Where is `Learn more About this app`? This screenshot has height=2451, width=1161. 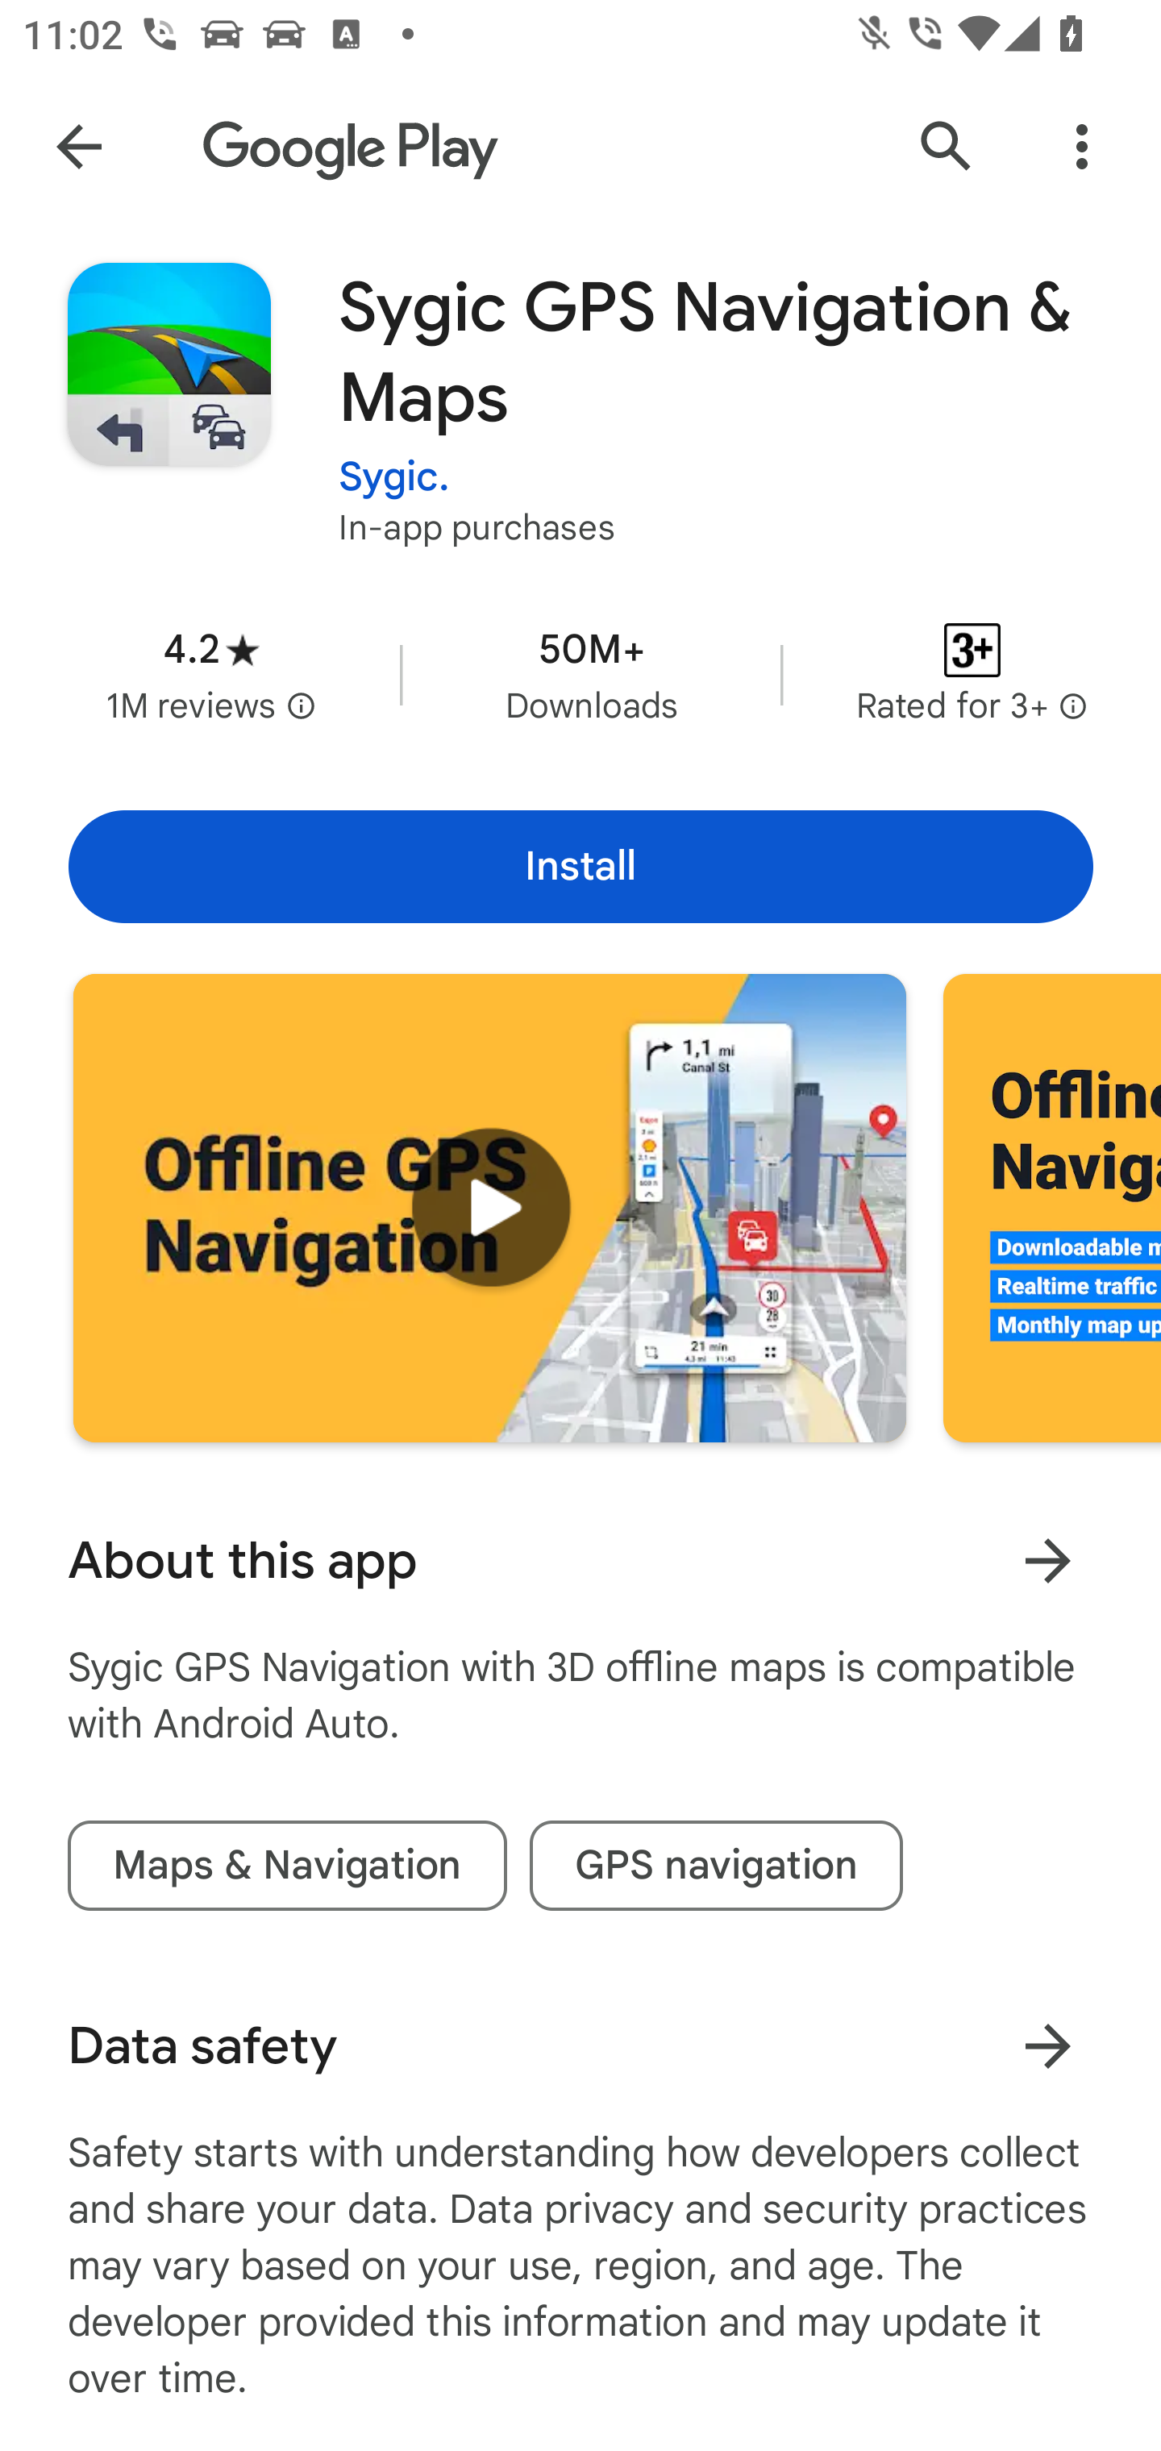
Learn more About this app is located at coordinates (1047, 1559).